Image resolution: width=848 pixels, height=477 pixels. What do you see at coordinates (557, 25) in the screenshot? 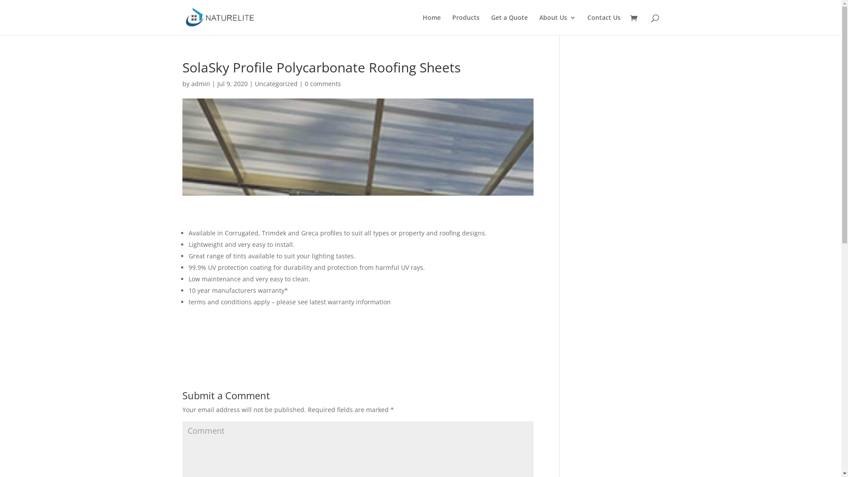
I see `About Us` at bounding box center [557, 25].